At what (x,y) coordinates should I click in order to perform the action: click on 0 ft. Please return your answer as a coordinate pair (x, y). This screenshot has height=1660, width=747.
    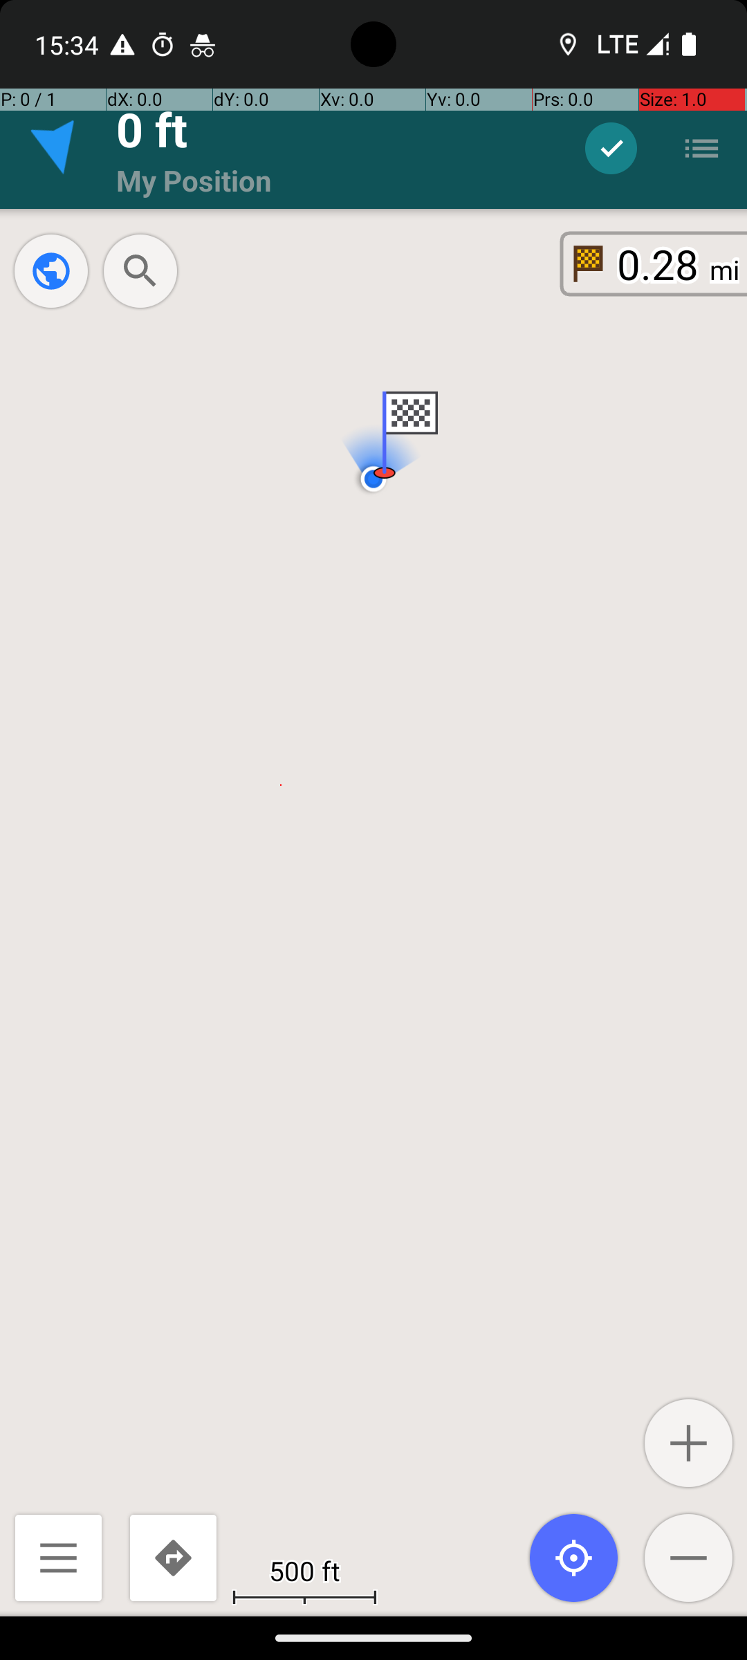
    Looking at the image, I should click on (152, 129).